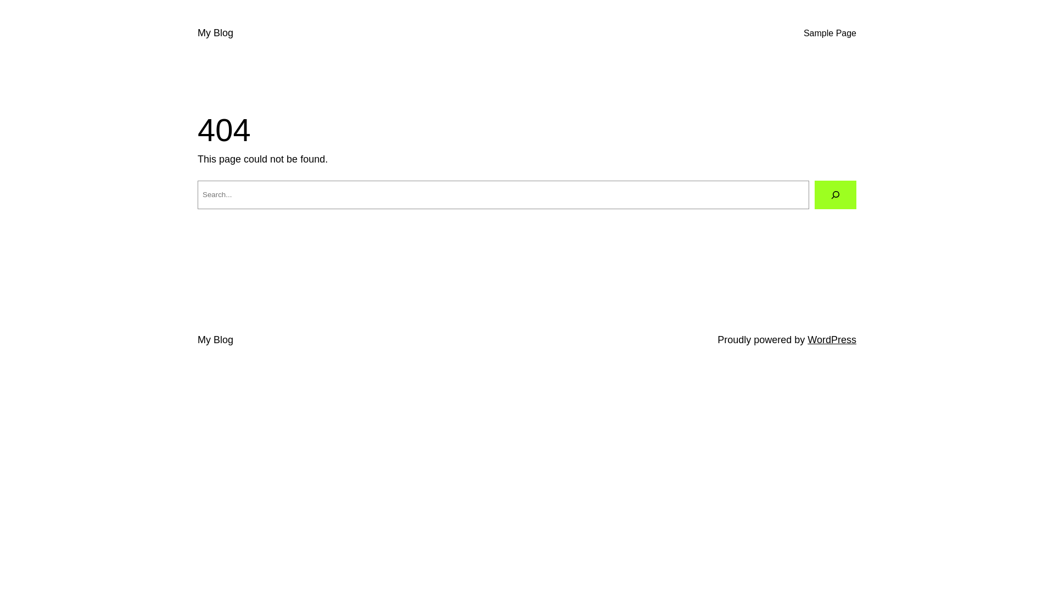 The image size is (1054, 593). I want to click on My Blog, so click(215, 33).